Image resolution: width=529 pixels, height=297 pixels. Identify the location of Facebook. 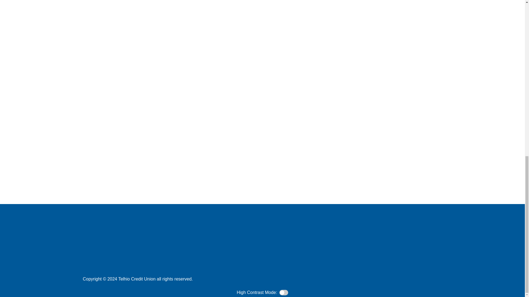
(235, 277).